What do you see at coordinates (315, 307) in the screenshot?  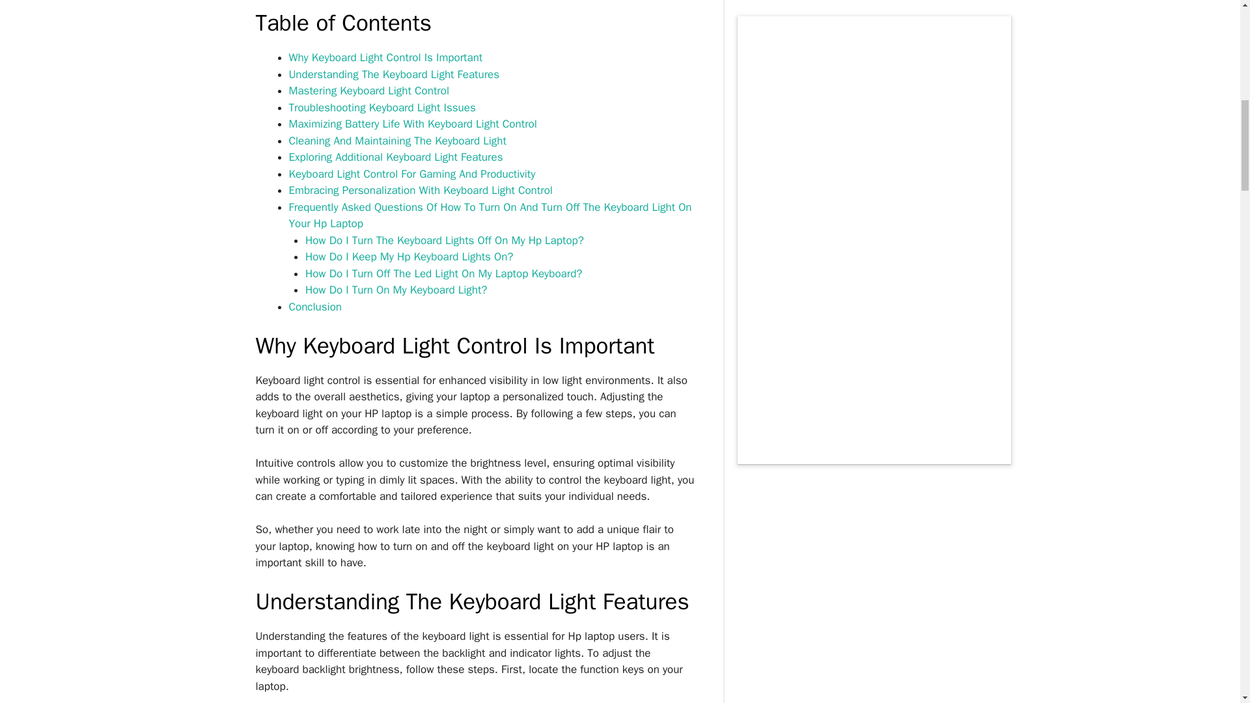 I see `Conclusion` at bounding box center [315, 307].